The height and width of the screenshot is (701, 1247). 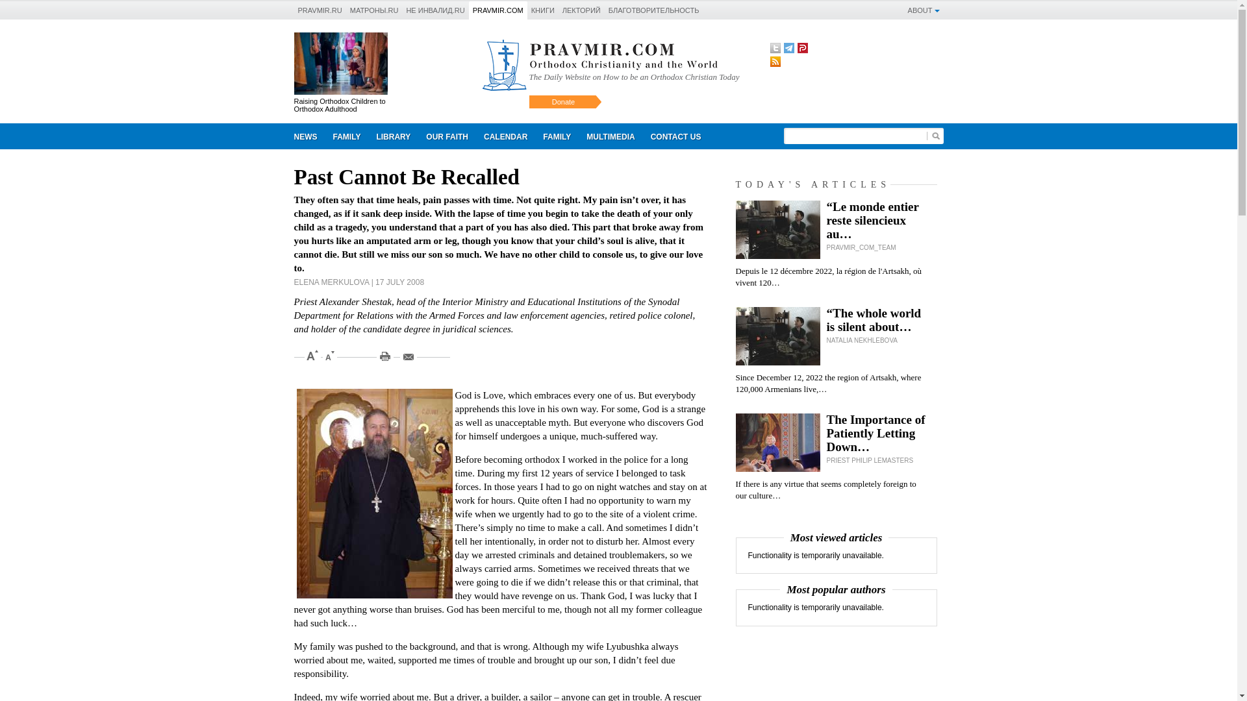 I want to click on PRAVMIR.RU, so click(x=320, y=10).